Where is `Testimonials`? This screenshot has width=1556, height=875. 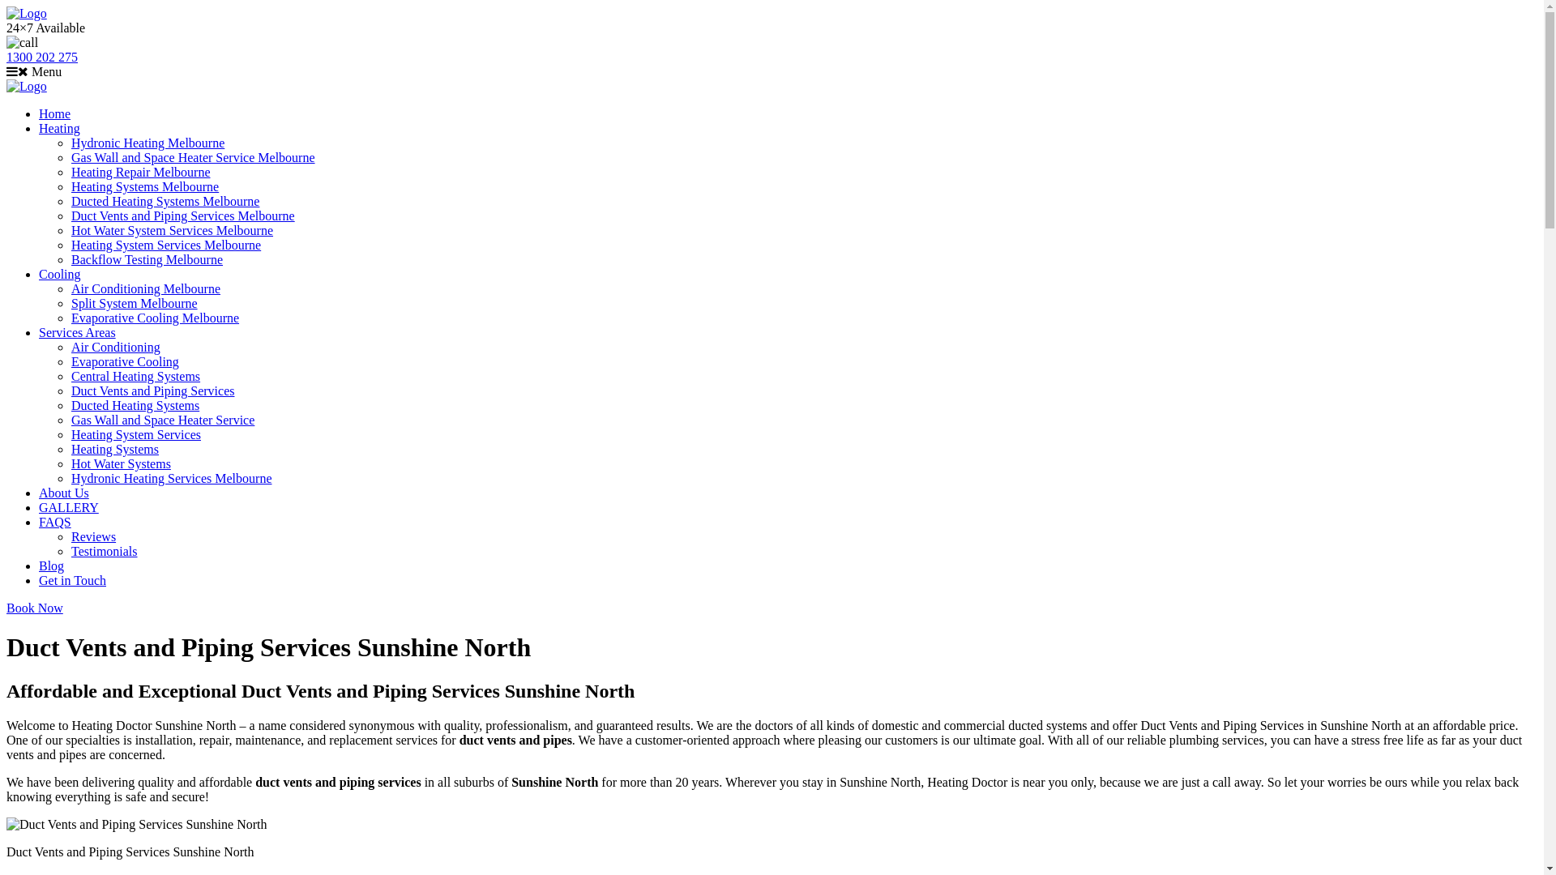
Testimonials is located at coordinates (105, 551).